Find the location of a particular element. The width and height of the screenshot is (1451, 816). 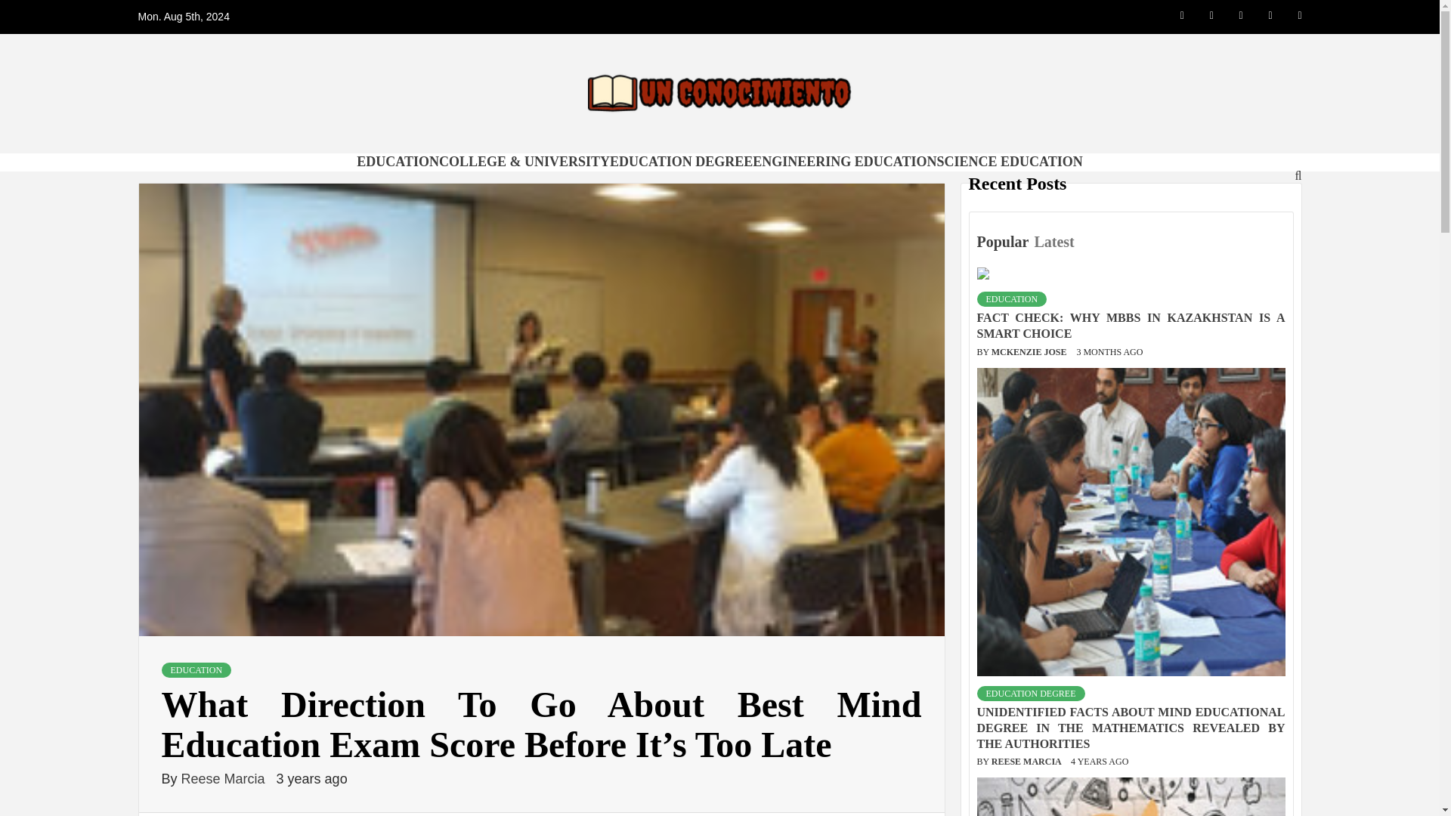

UN CONOCIMIENTO is located at coordinates (517, 158).